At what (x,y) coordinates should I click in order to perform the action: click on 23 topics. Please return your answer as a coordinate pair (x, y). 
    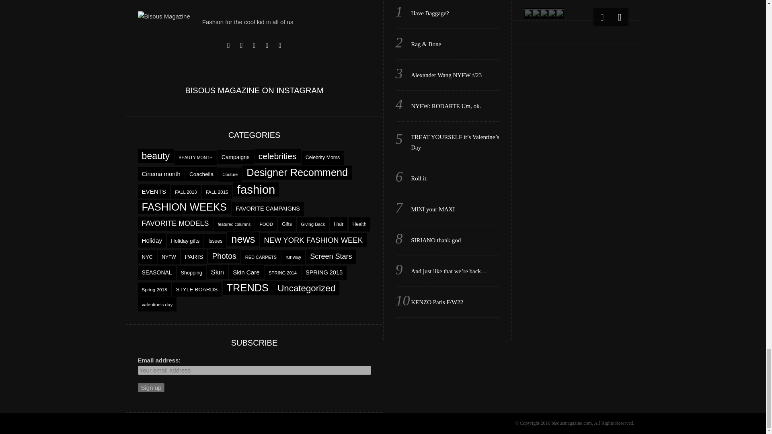
    Looking at the image, I should click on (201, 174).